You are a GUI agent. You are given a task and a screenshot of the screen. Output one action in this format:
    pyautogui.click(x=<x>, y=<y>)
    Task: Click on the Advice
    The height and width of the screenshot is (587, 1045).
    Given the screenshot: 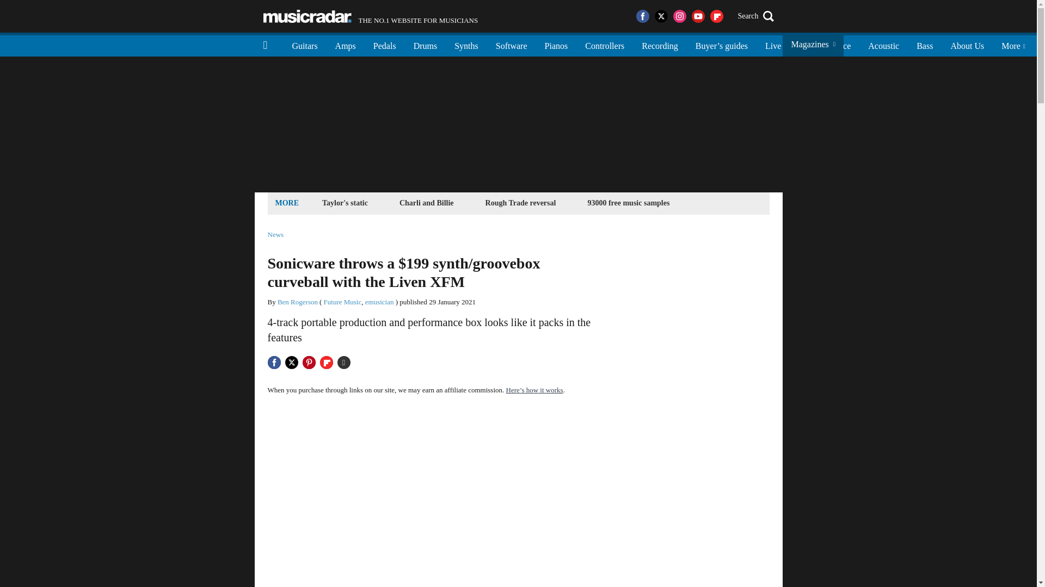 What is the action you would take?
    pyautogui.click(x=838, y=45)
    